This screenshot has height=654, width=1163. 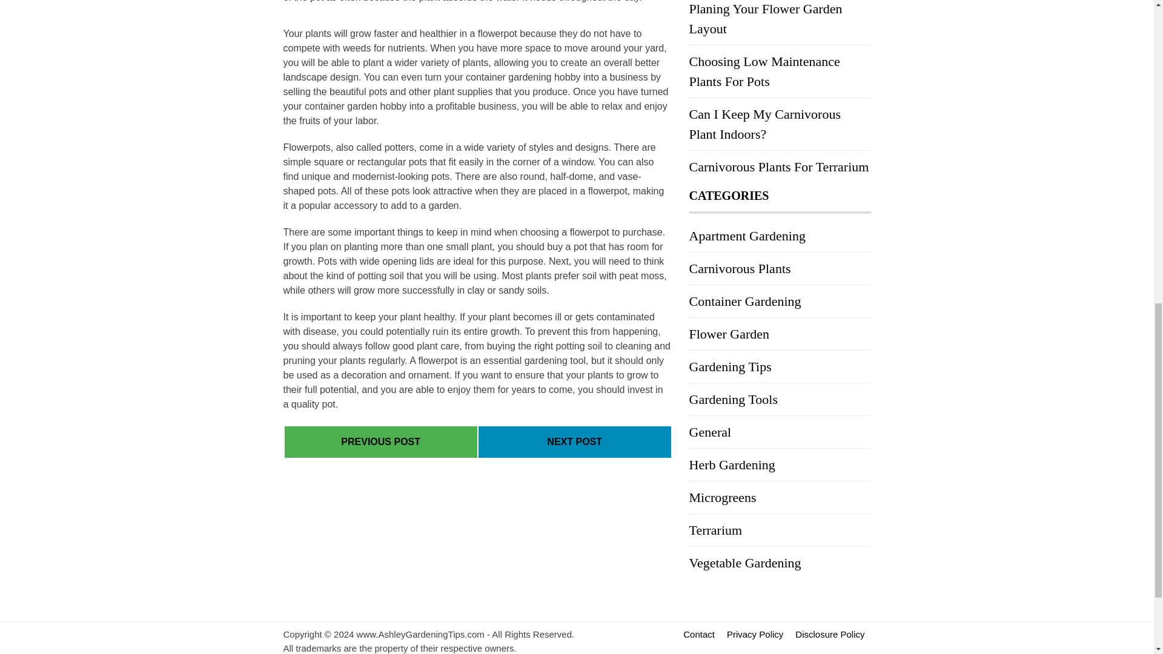 I want to click on Can I Keep My Carnivorous Plant Indoors?, so click(x=765, y=124).